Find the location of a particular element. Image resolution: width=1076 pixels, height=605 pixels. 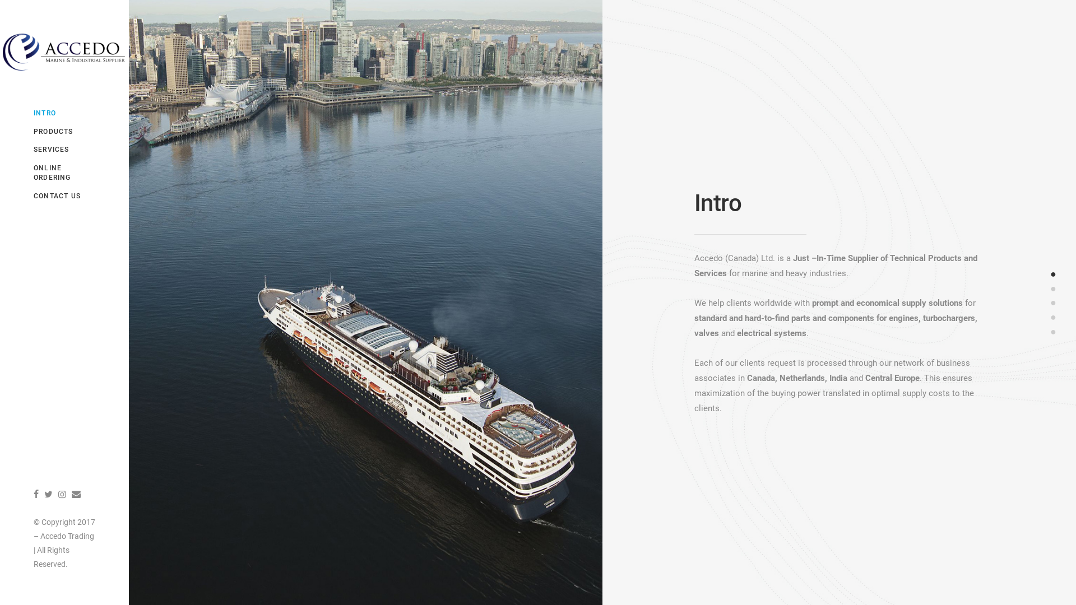

1 is located at coordinates (1054, 273).